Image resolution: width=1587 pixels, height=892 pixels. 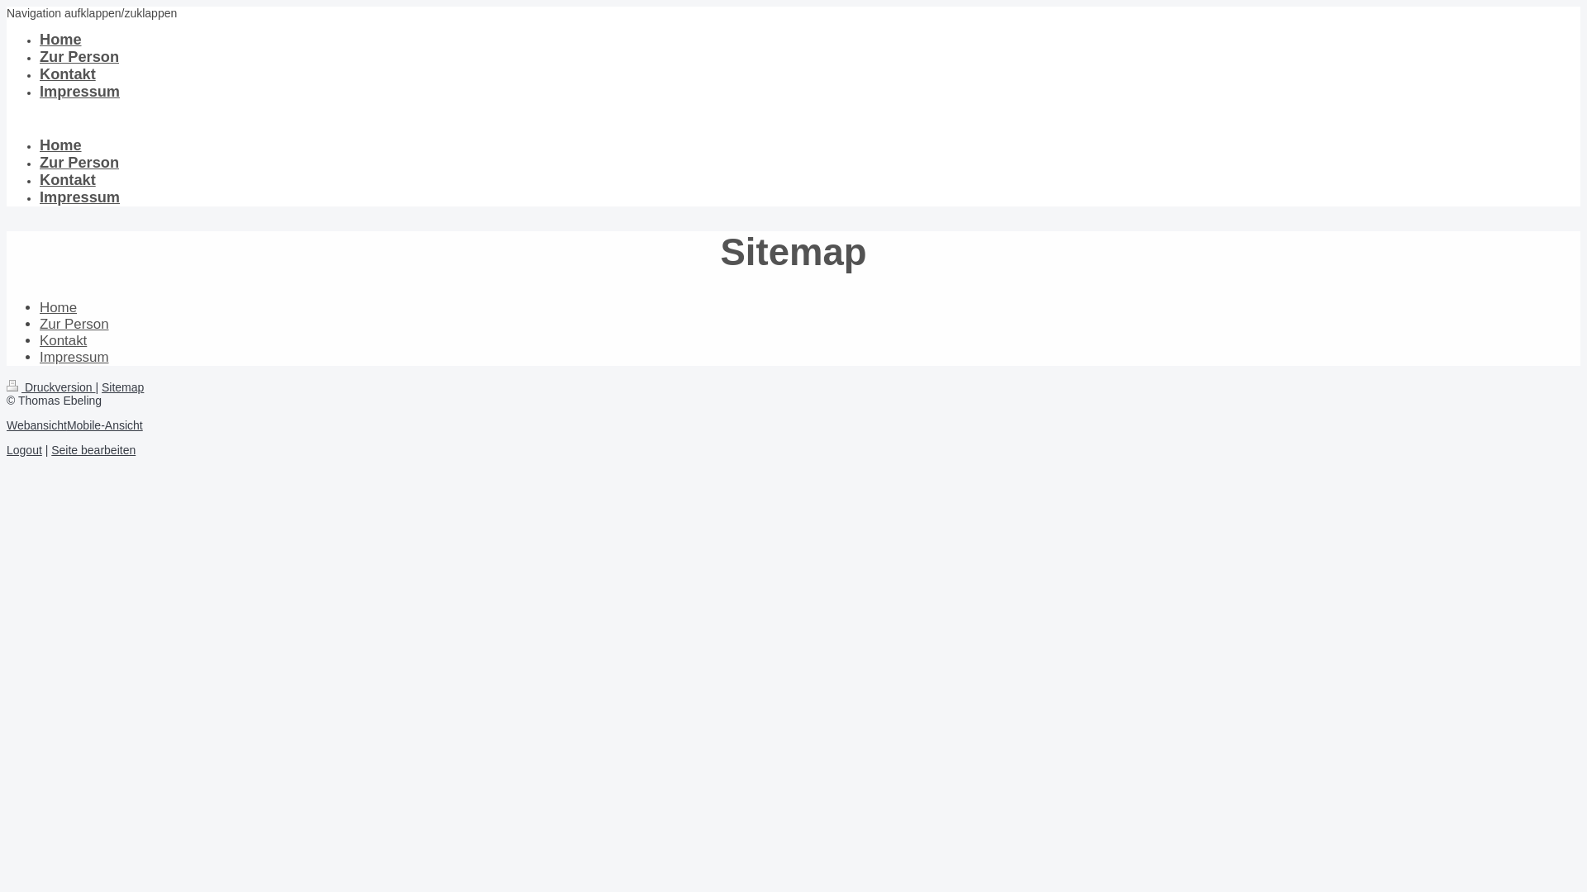 I want to click on Impressum, so click(x=79, y=197).